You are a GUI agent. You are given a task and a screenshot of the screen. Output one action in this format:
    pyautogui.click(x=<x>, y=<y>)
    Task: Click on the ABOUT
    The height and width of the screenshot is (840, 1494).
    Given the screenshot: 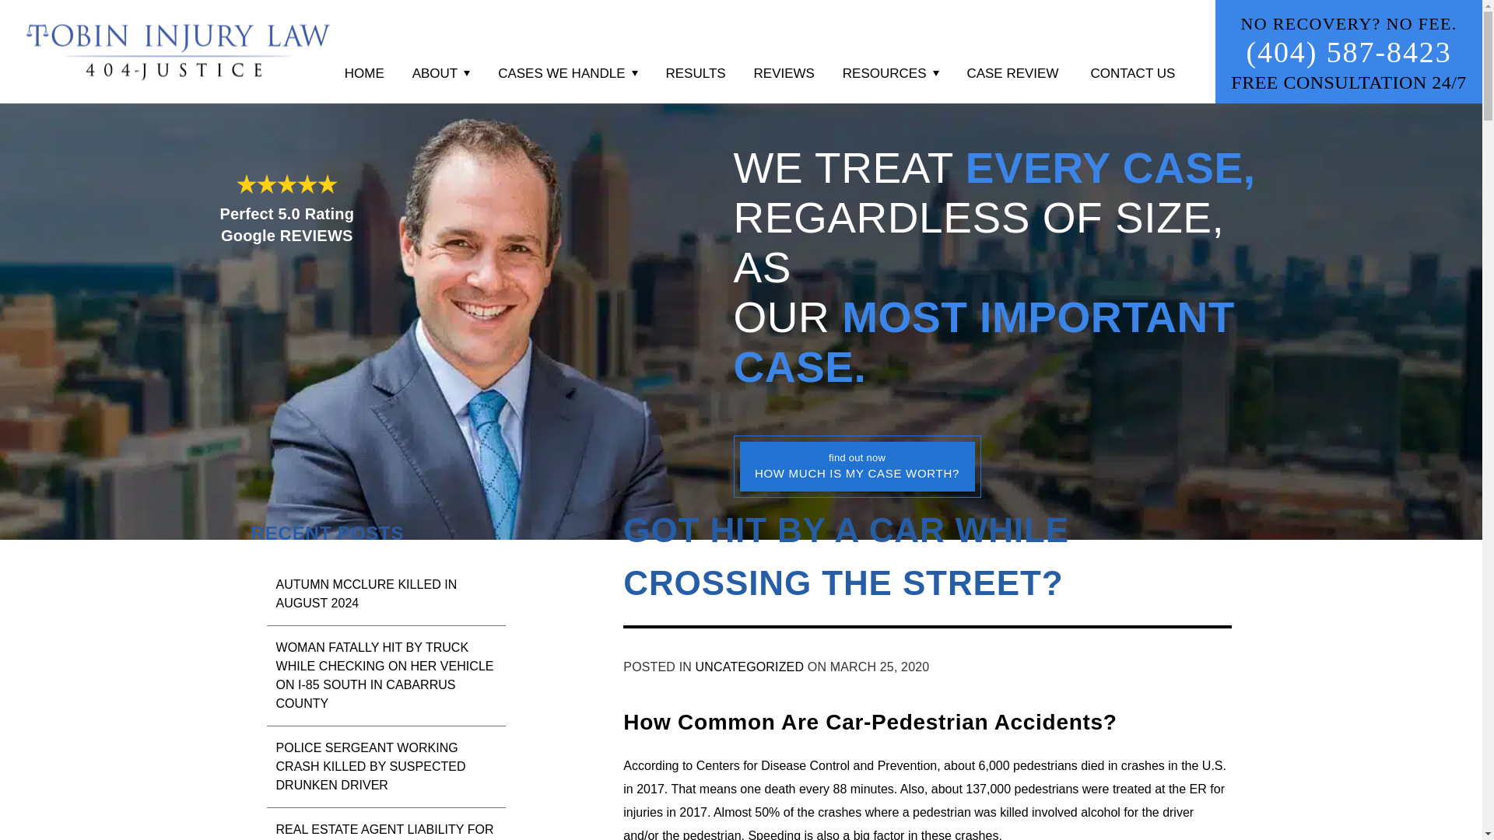 What is the action you would take?
    pyautogui.click(x=441, y=68)
    